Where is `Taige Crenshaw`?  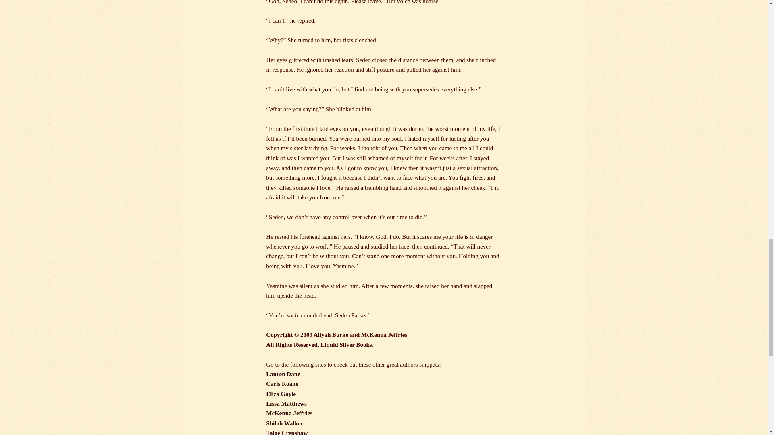
Taige Crenshaw is located at coordinates (287, 433).